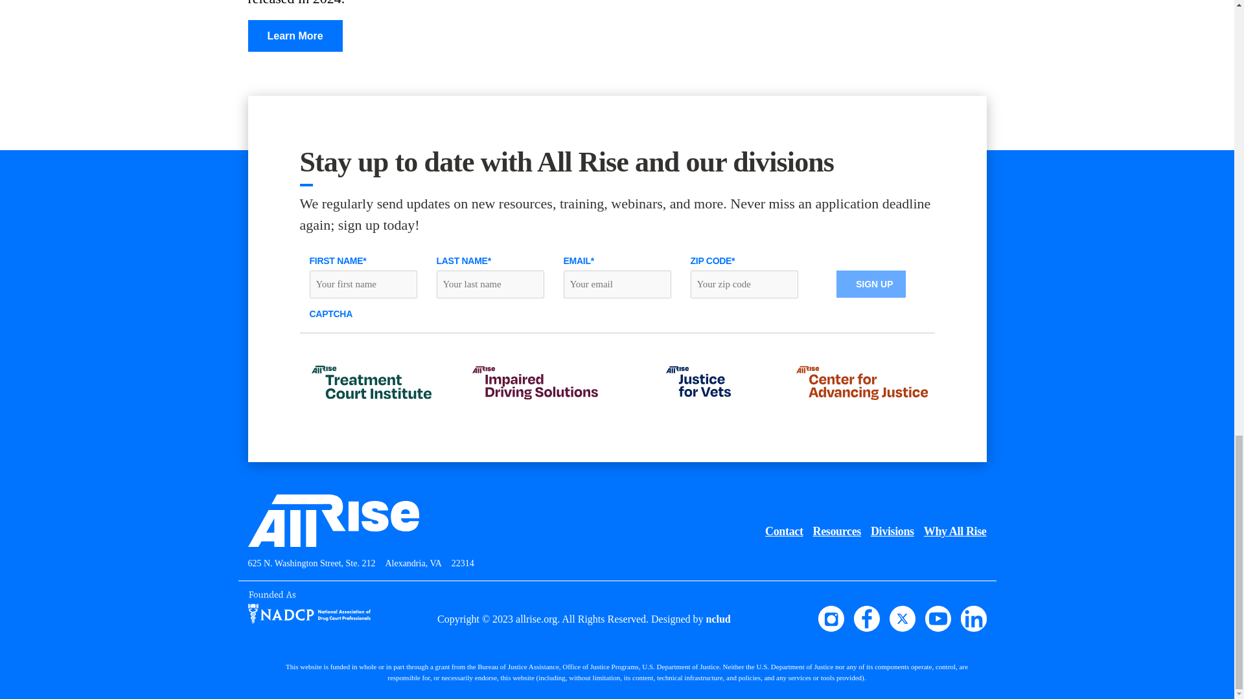 The height and width of the screenshot is (699, 1244). I want to click on Justice for Vets, so click(698, 381).